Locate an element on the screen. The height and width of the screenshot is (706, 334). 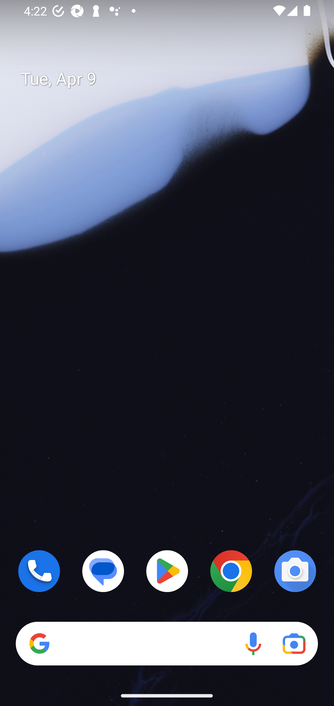
Tue, Apr 9 is located at coordinates (174, 79).